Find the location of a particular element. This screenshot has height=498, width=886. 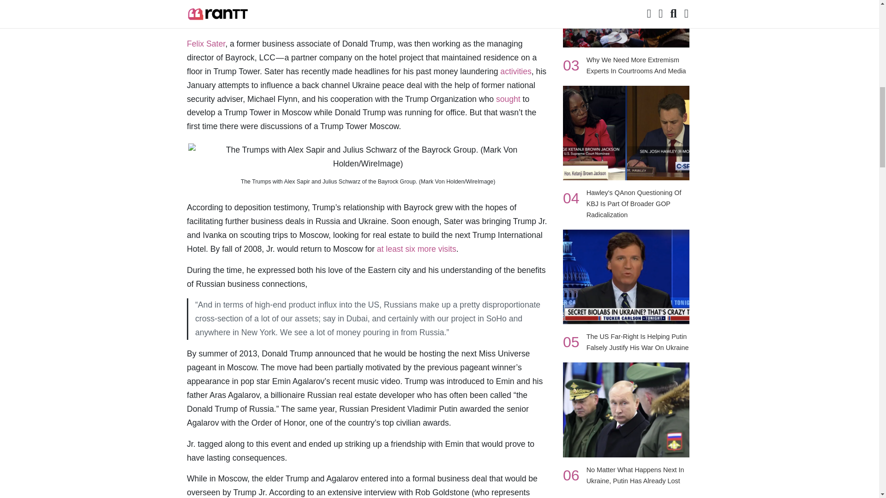

Felix Sater is located at coordinates (206, 43).